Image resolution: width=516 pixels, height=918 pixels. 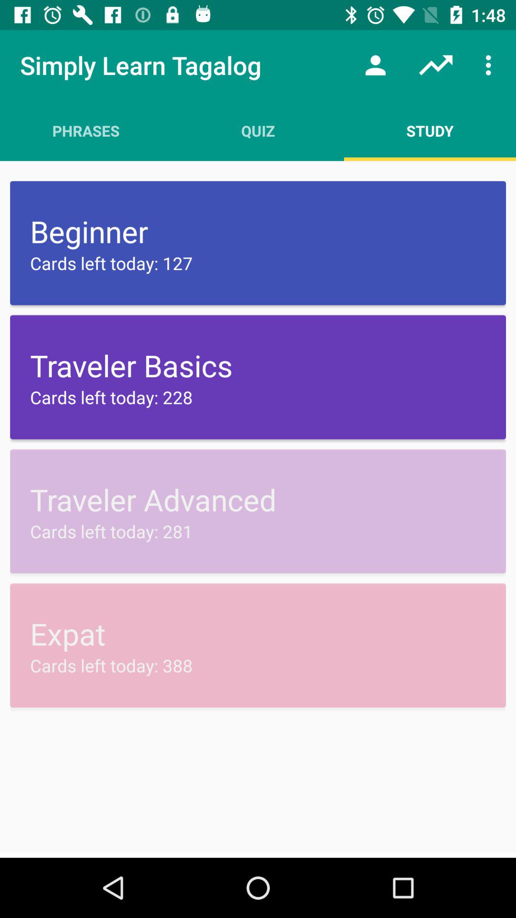 What do you see at coordinates (258, 243) in the screenshot?
I see `click on the button beginner` at bounding box center [258, 243].